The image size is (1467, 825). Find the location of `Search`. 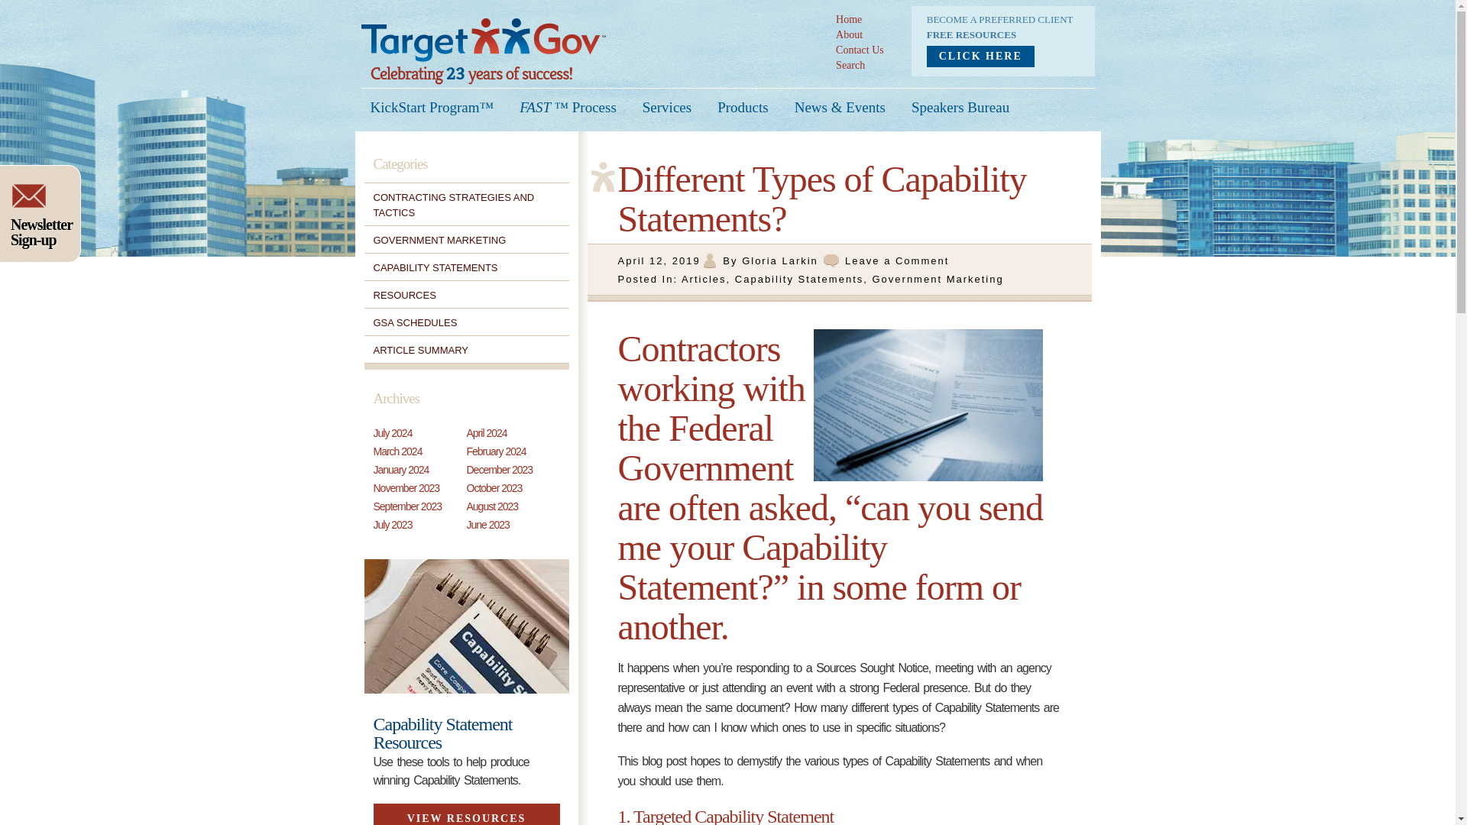

Search is located at coordinates (850, 64).